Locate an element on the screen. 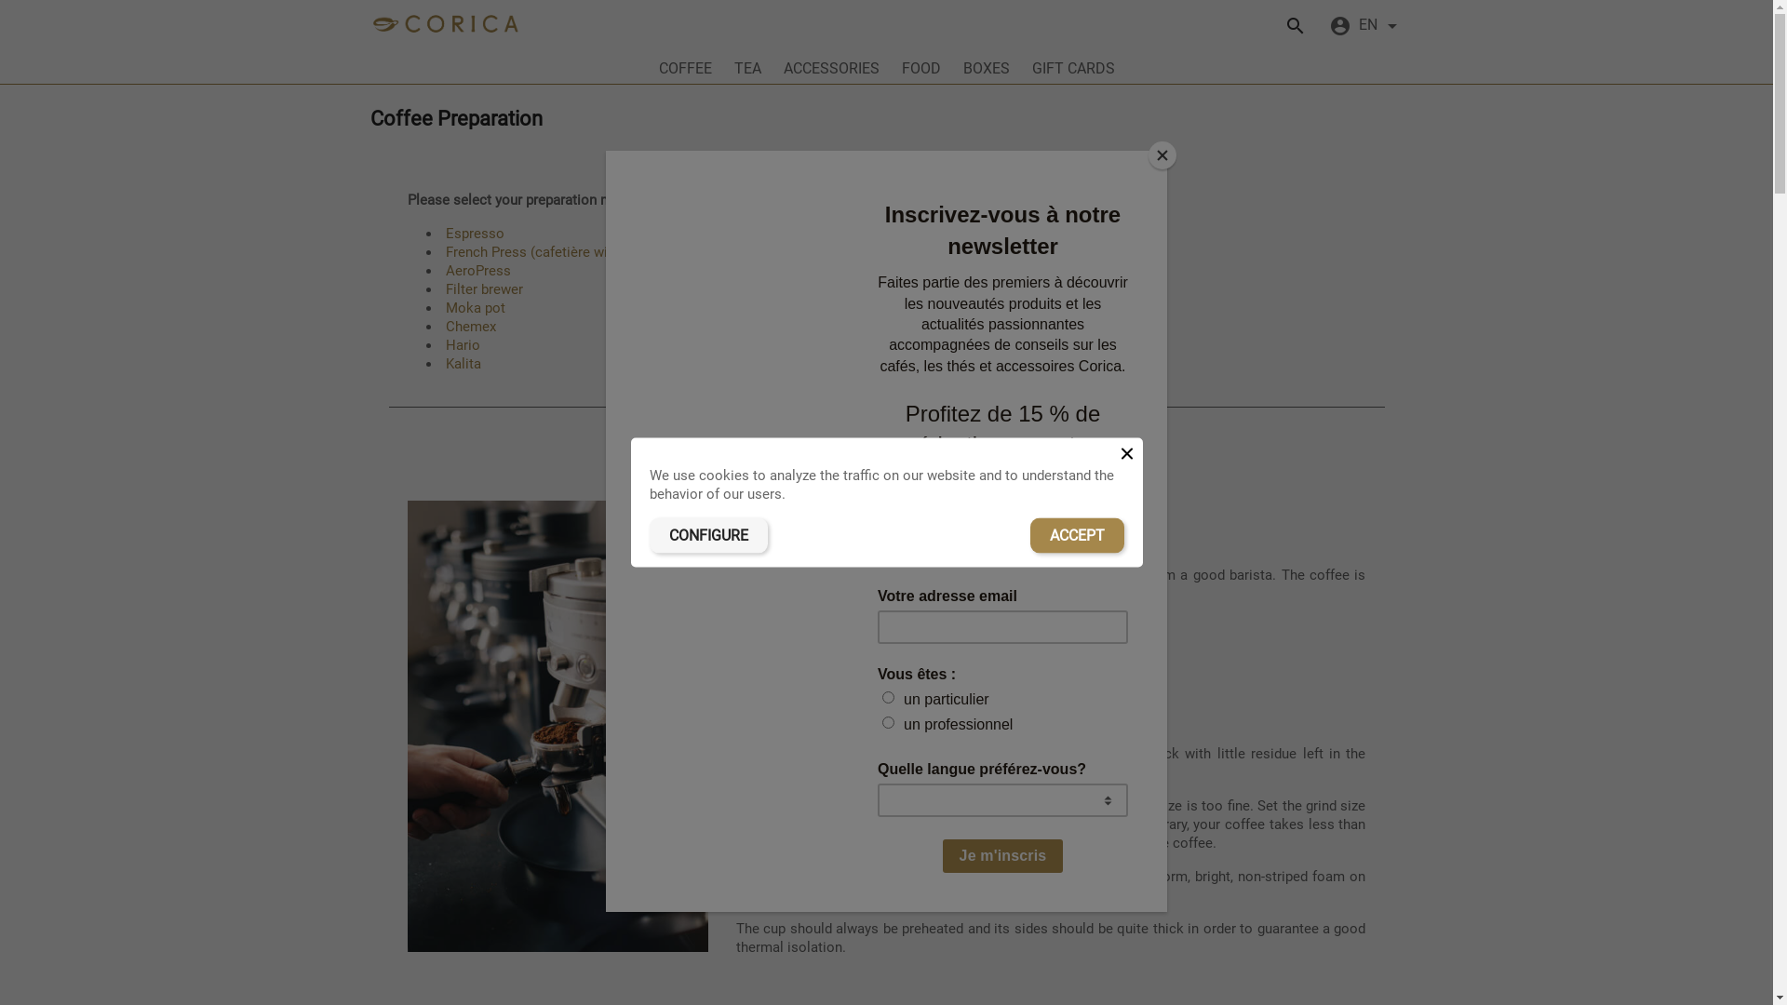 Image resolution: width=1787 pixels, height=1005 pixels. account_circle is located at coordinates (1340, 24).